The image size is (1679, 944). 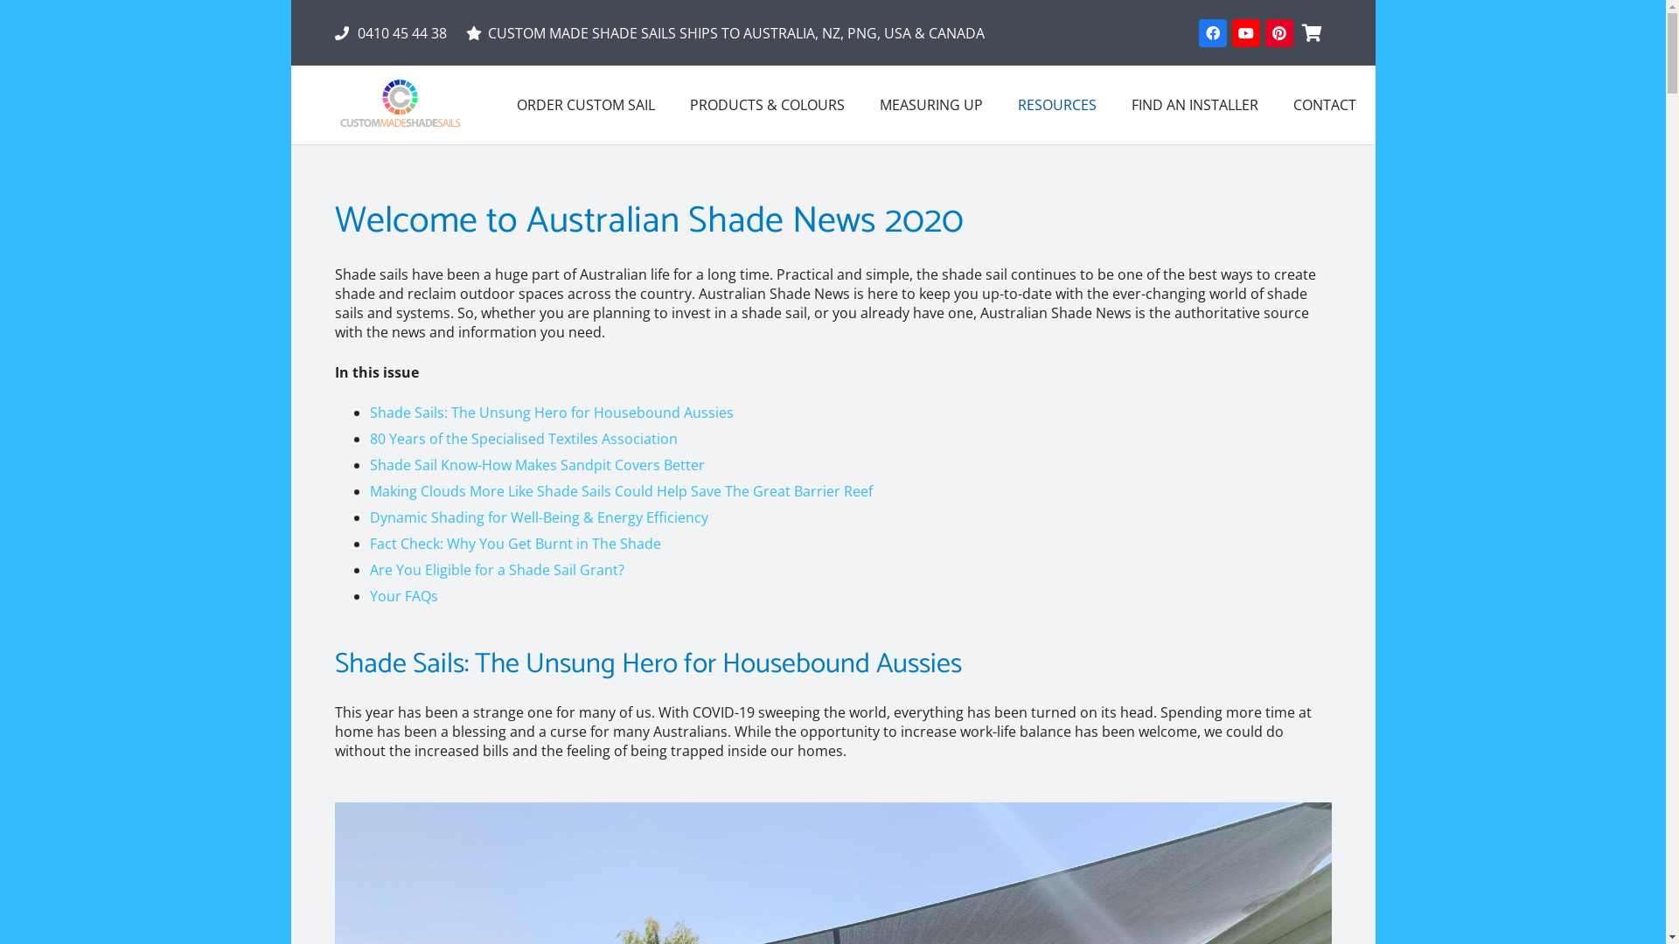 What do you see at coordinates (1195, 105) in the screenshot?
I see `FIND AN INSTALLER` at bounding box center [1195, 105].